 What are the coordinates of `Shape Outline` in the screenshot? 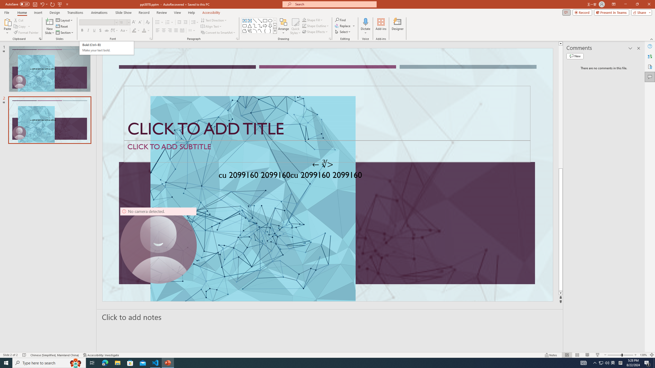 It's located at (316, 26).